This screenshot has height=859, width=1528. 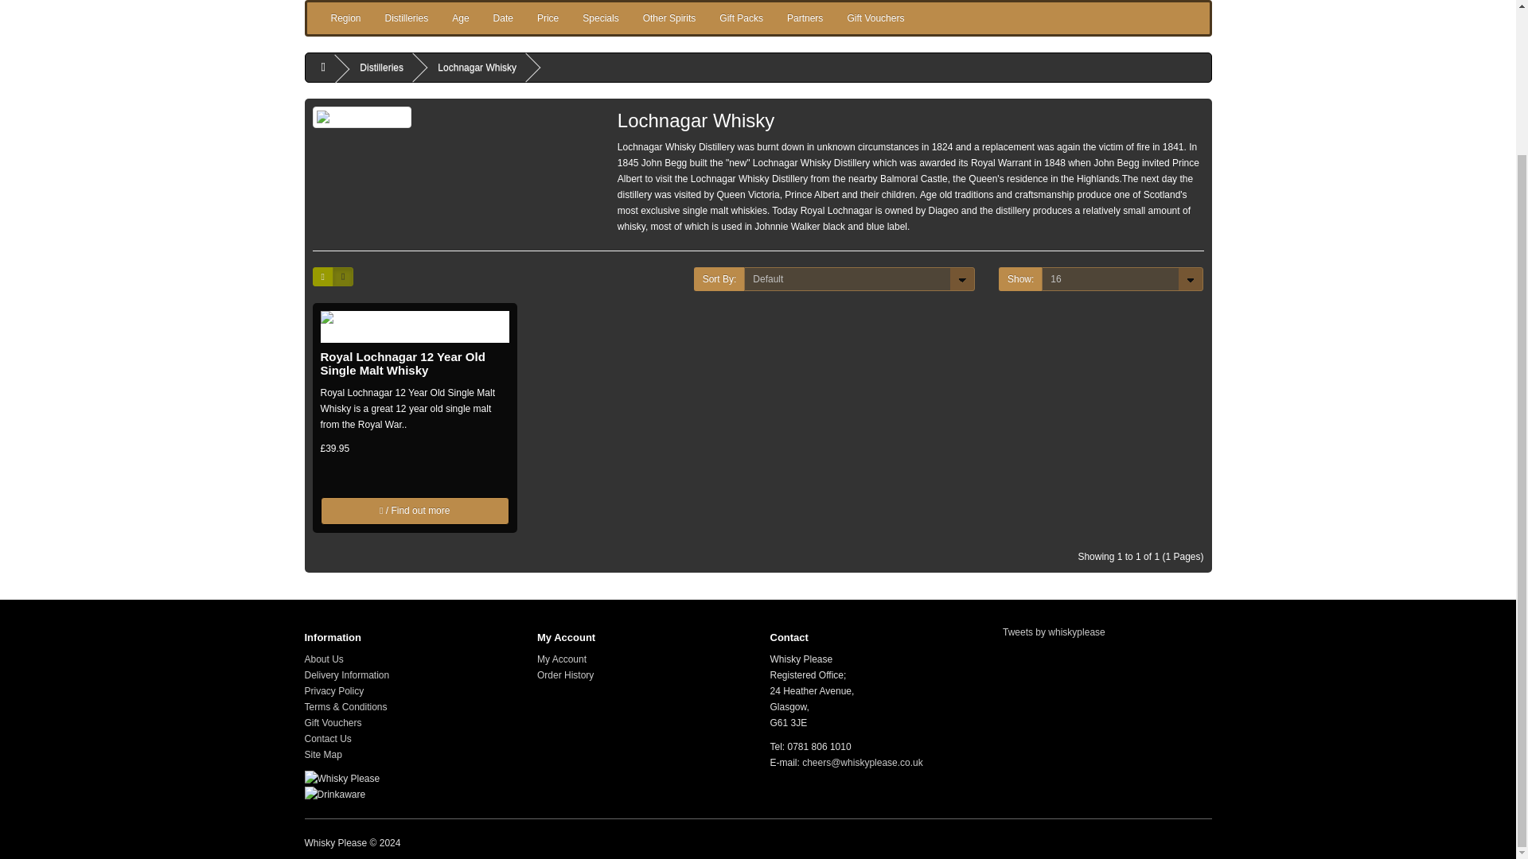 What do you see at coordinates (414, 326) in the screenshot?
I see `Royal Lochnagar 12 Year Old Single Malt Whisky` at bounding box center [414, 326].